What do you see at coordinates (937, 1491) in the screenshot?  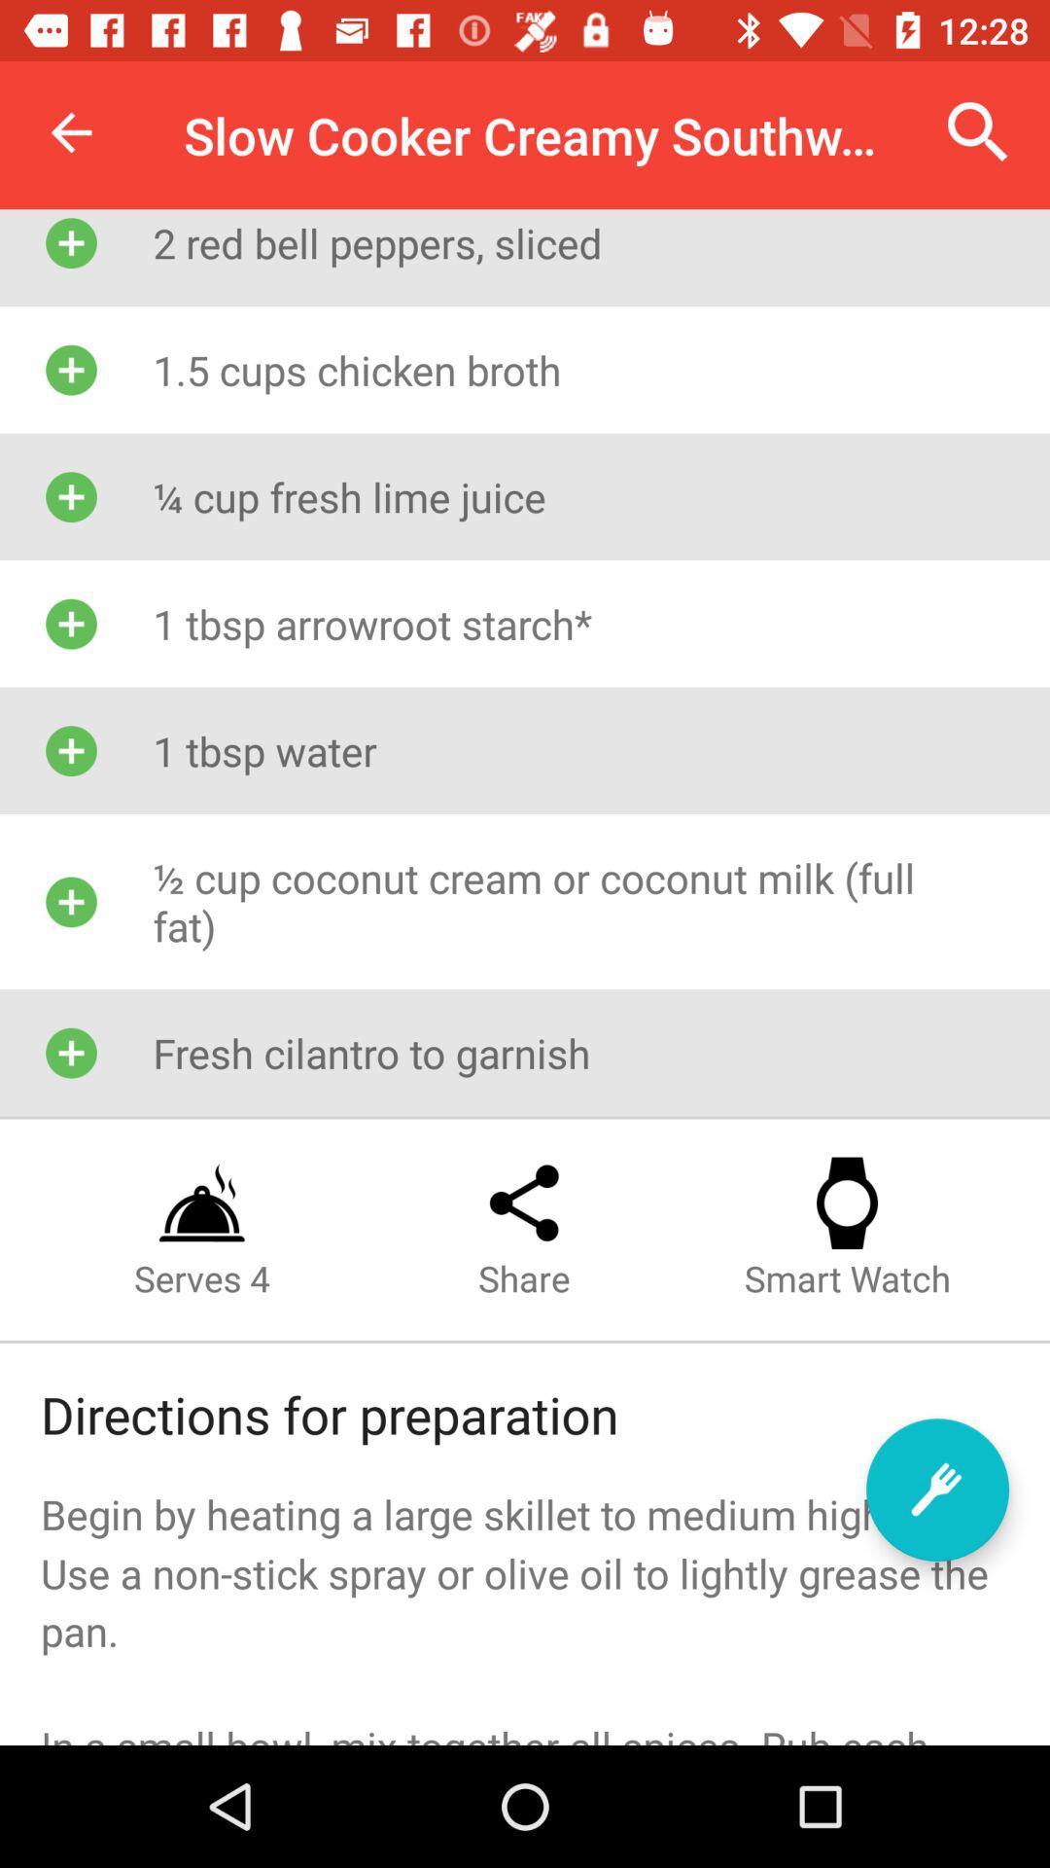 I see `tap to view picture` at bounding box center [937, 1491].